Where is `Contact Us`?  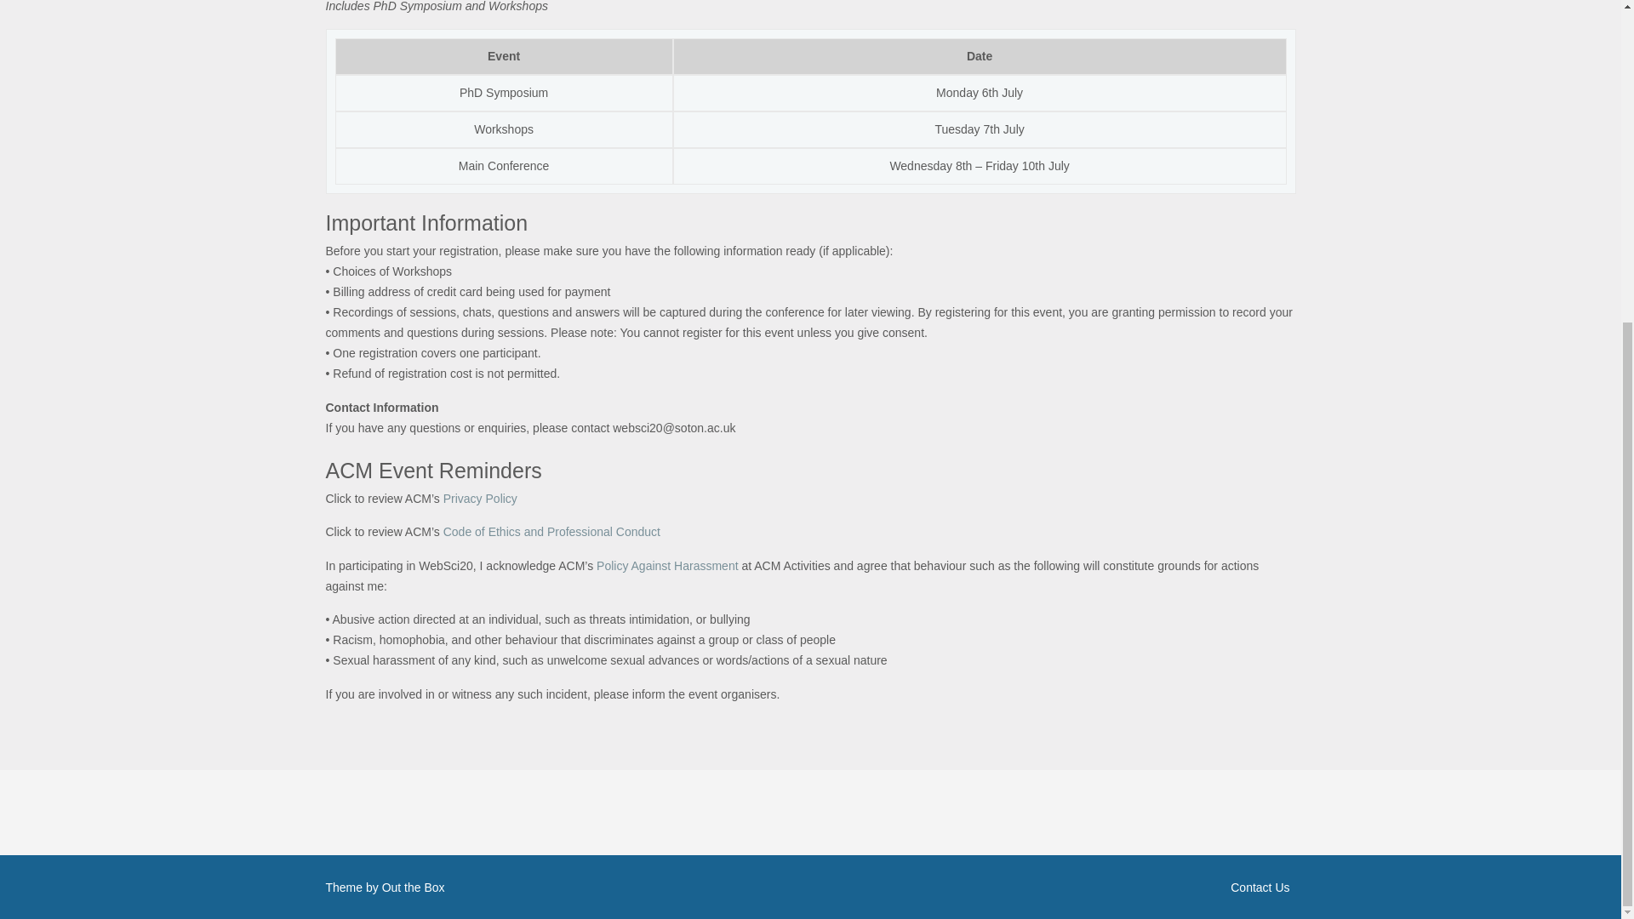 Contact Us is located at coordinates (1062, 888).